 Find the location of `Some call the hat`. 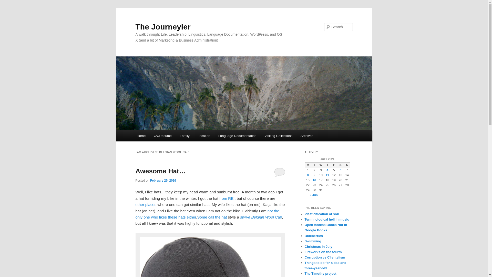

Some call the hat is located at coordinates (212, 217).